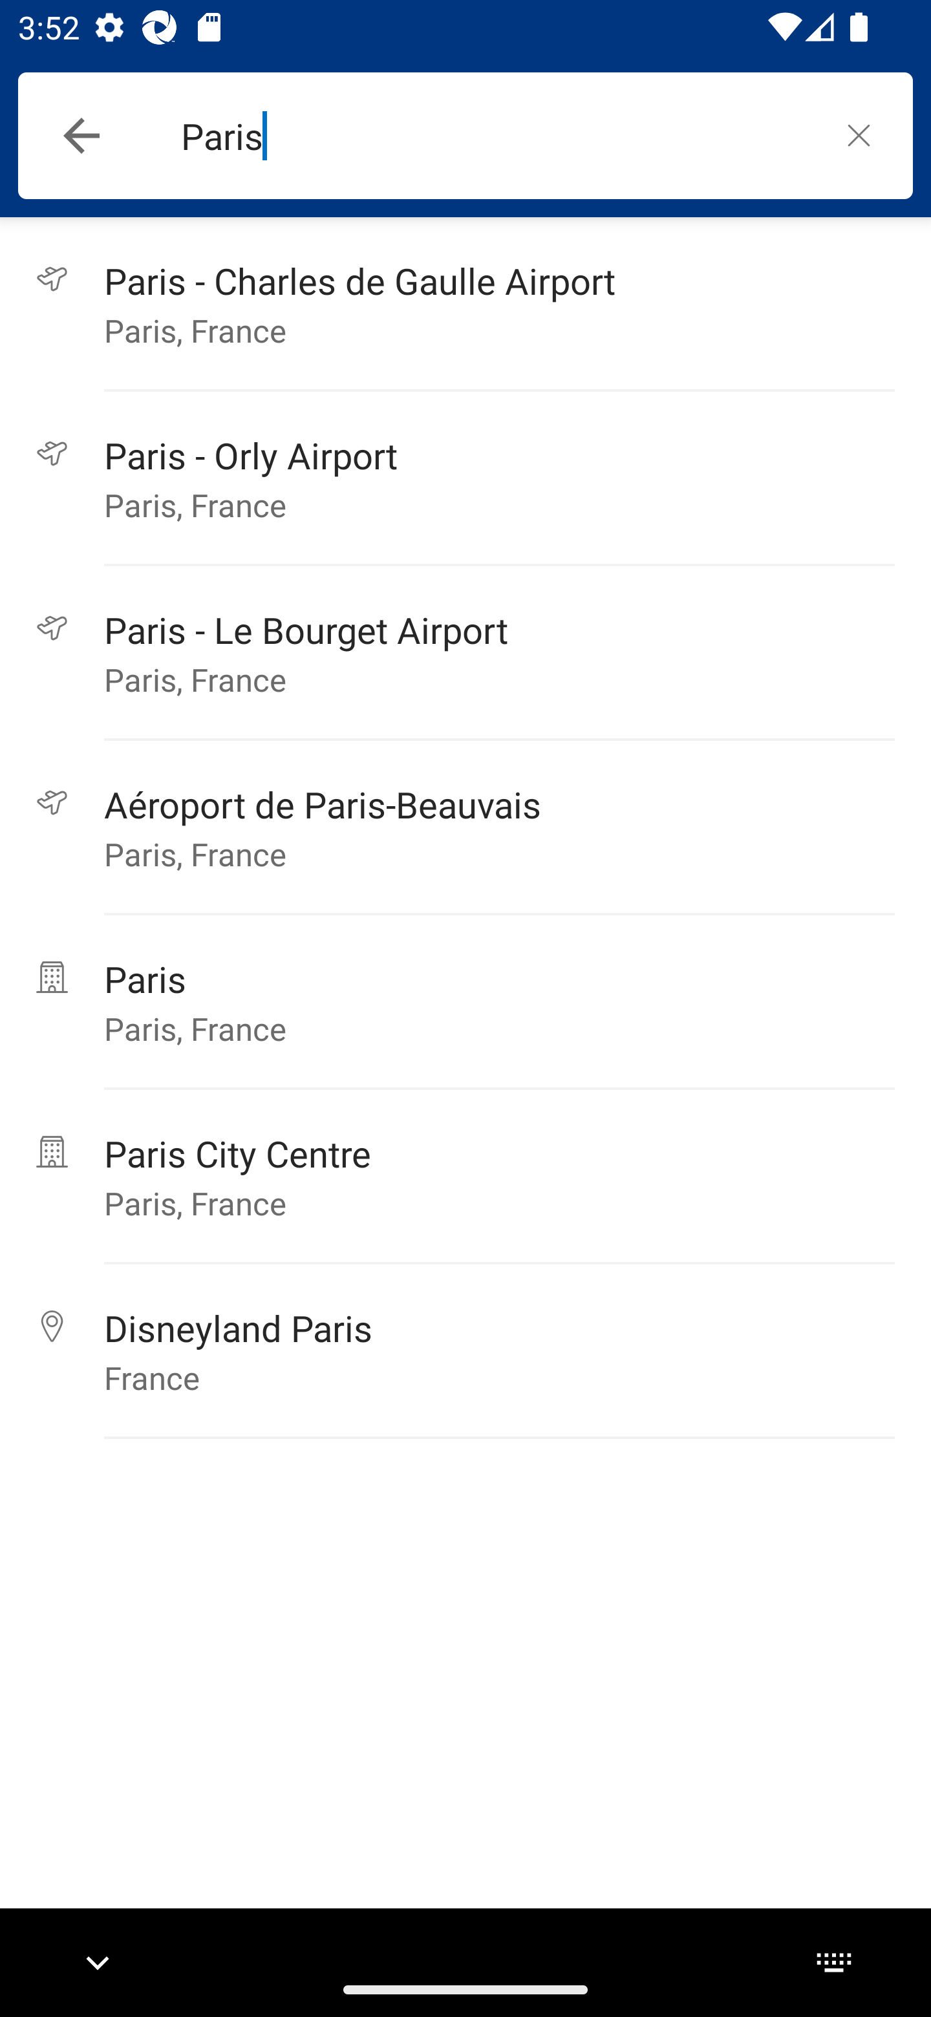 This screenshot has width=931, height=2017. Describe the element at coordinates (493, 136) in the screenshot. I see `Paris` at that location.